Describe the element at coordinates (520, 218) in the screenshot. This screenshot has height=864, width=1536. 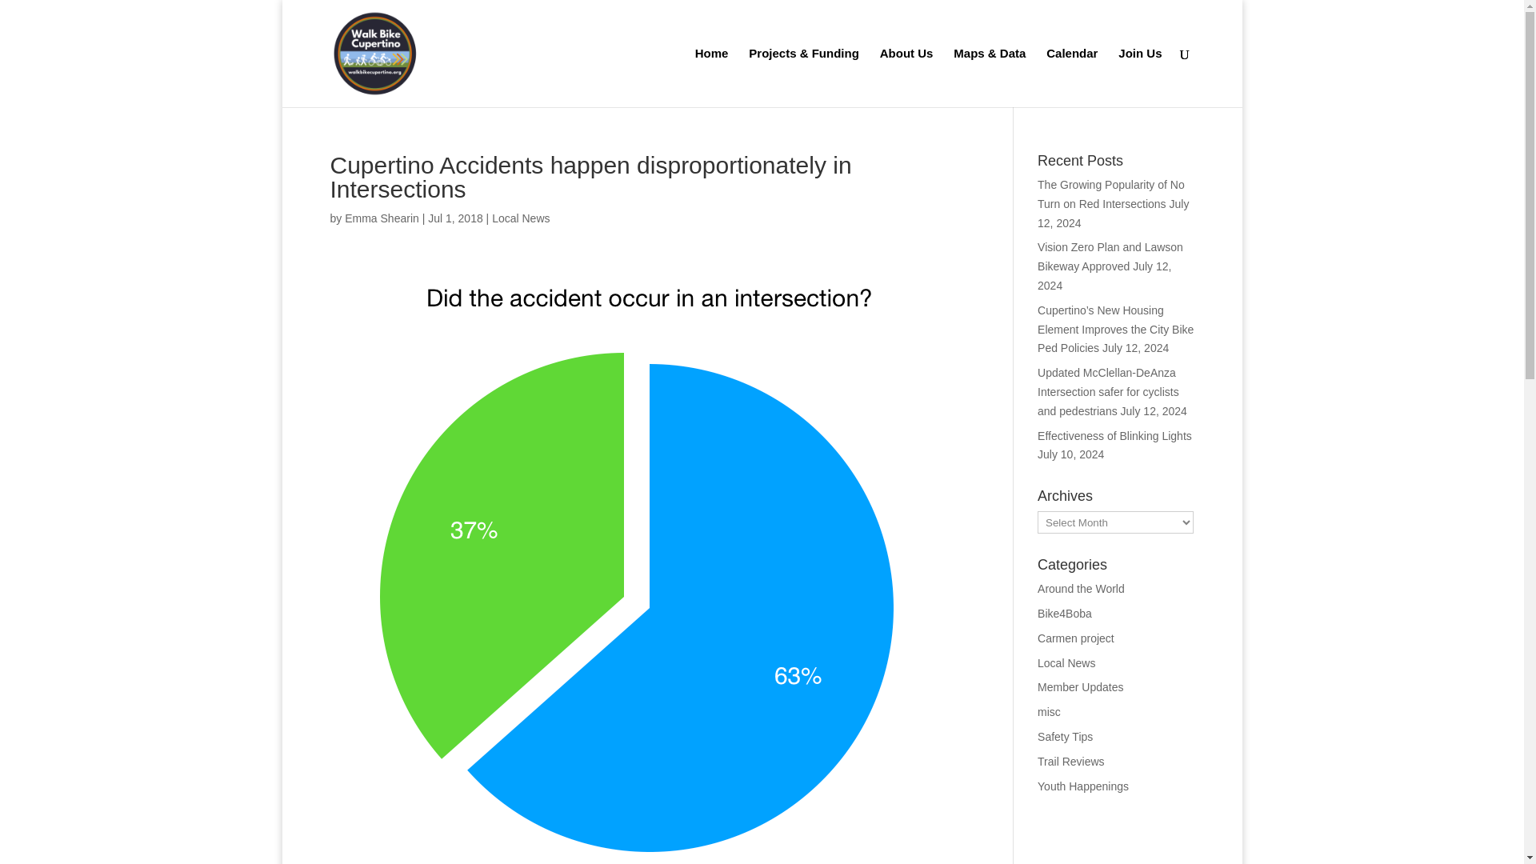
I see `Local News` at that location.